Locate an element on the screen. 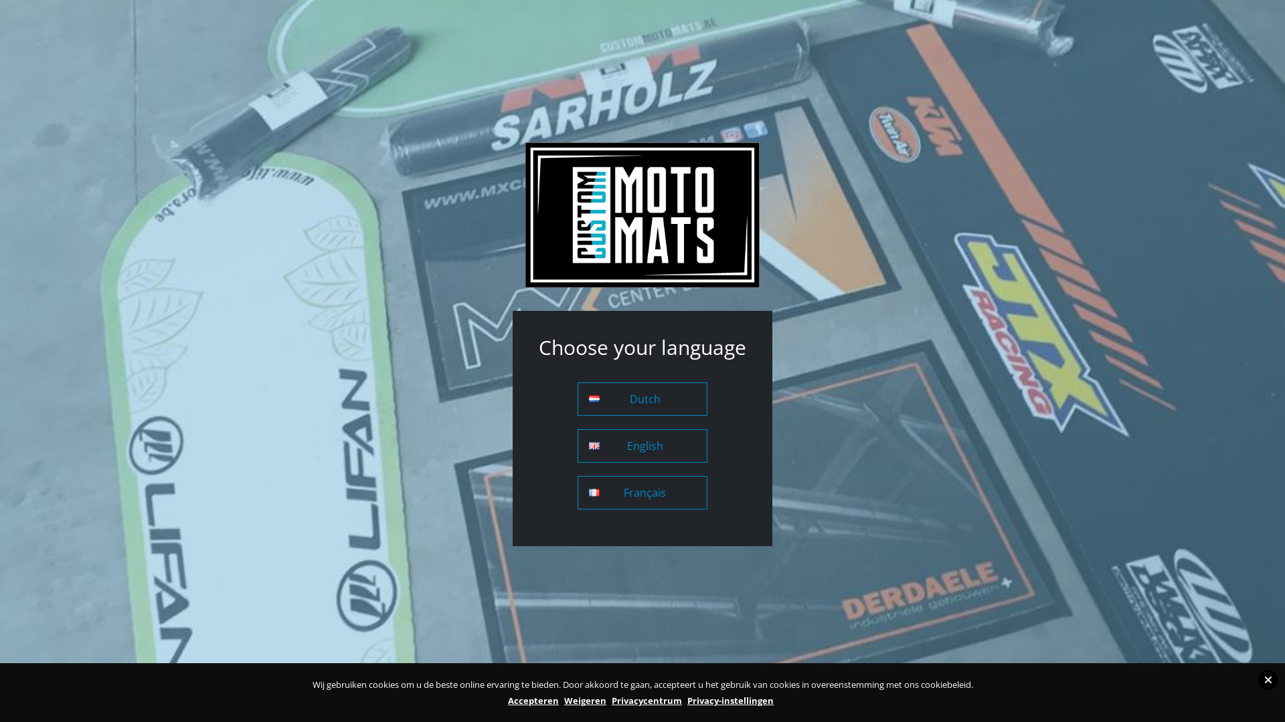  Dutch is located at coordinates (642, 399).